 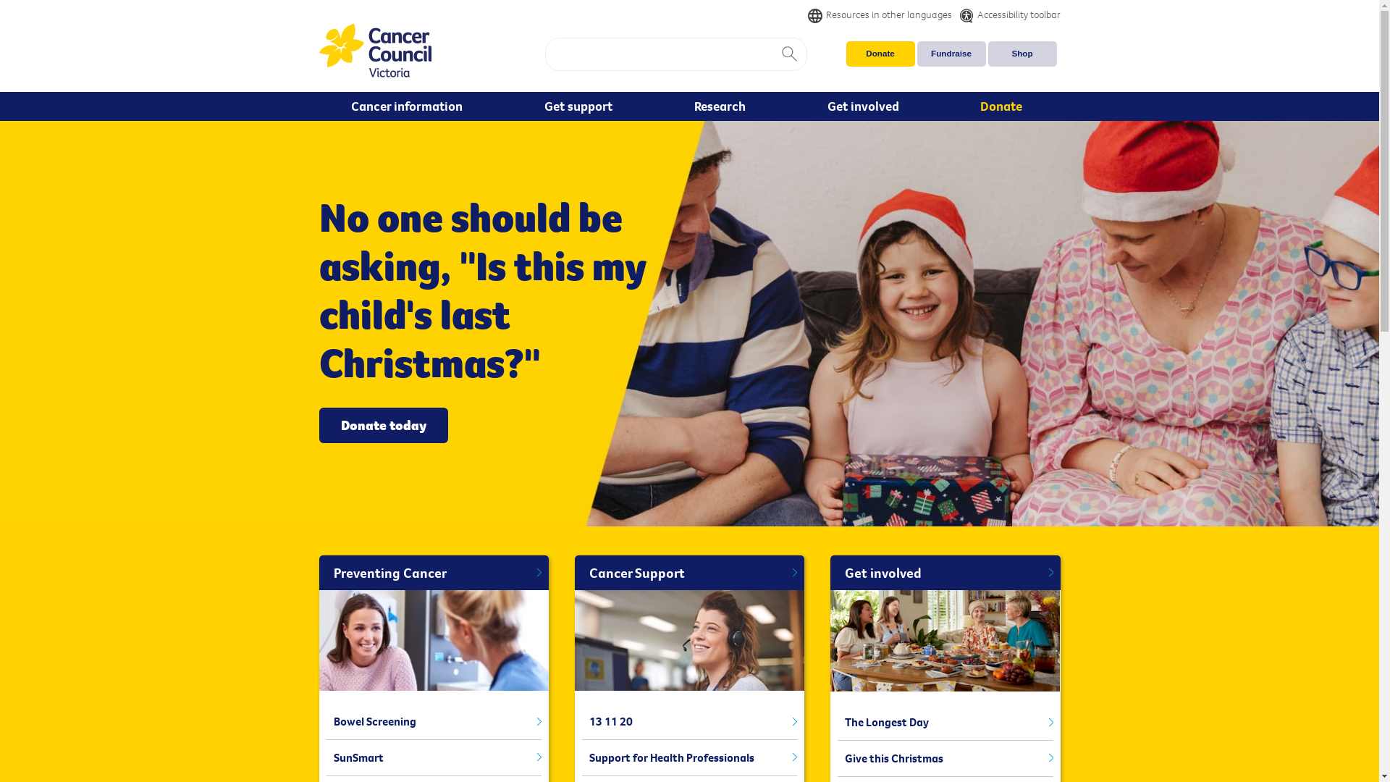 What do you see at coordinates (689, 758) in the screenshot?
I see `Support for Health Professionals` at bounding box center [689, 758].